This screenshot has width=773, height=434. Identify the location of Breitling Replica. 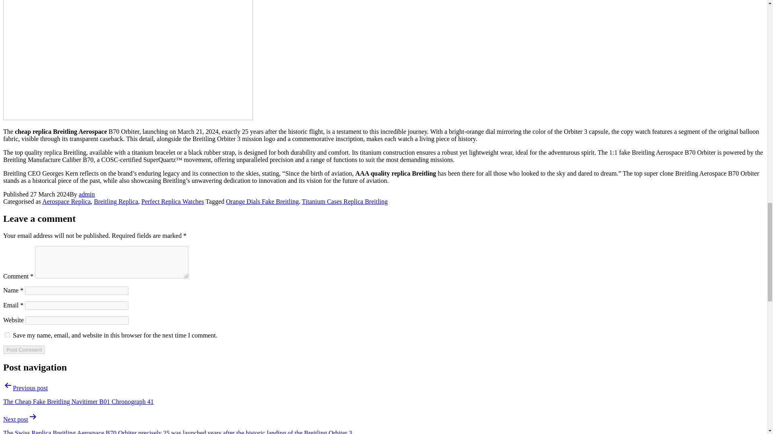
(116, 201).